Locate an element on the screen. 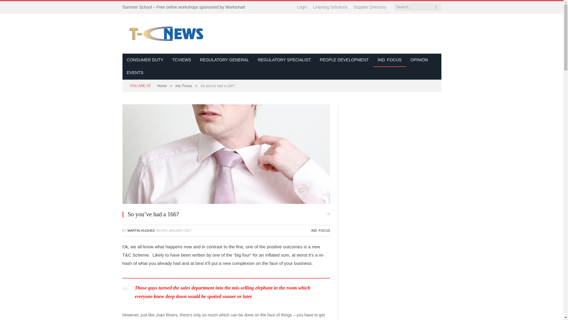 This screenshot has width=568, height=320. Login is located at coordinates (302, 7).